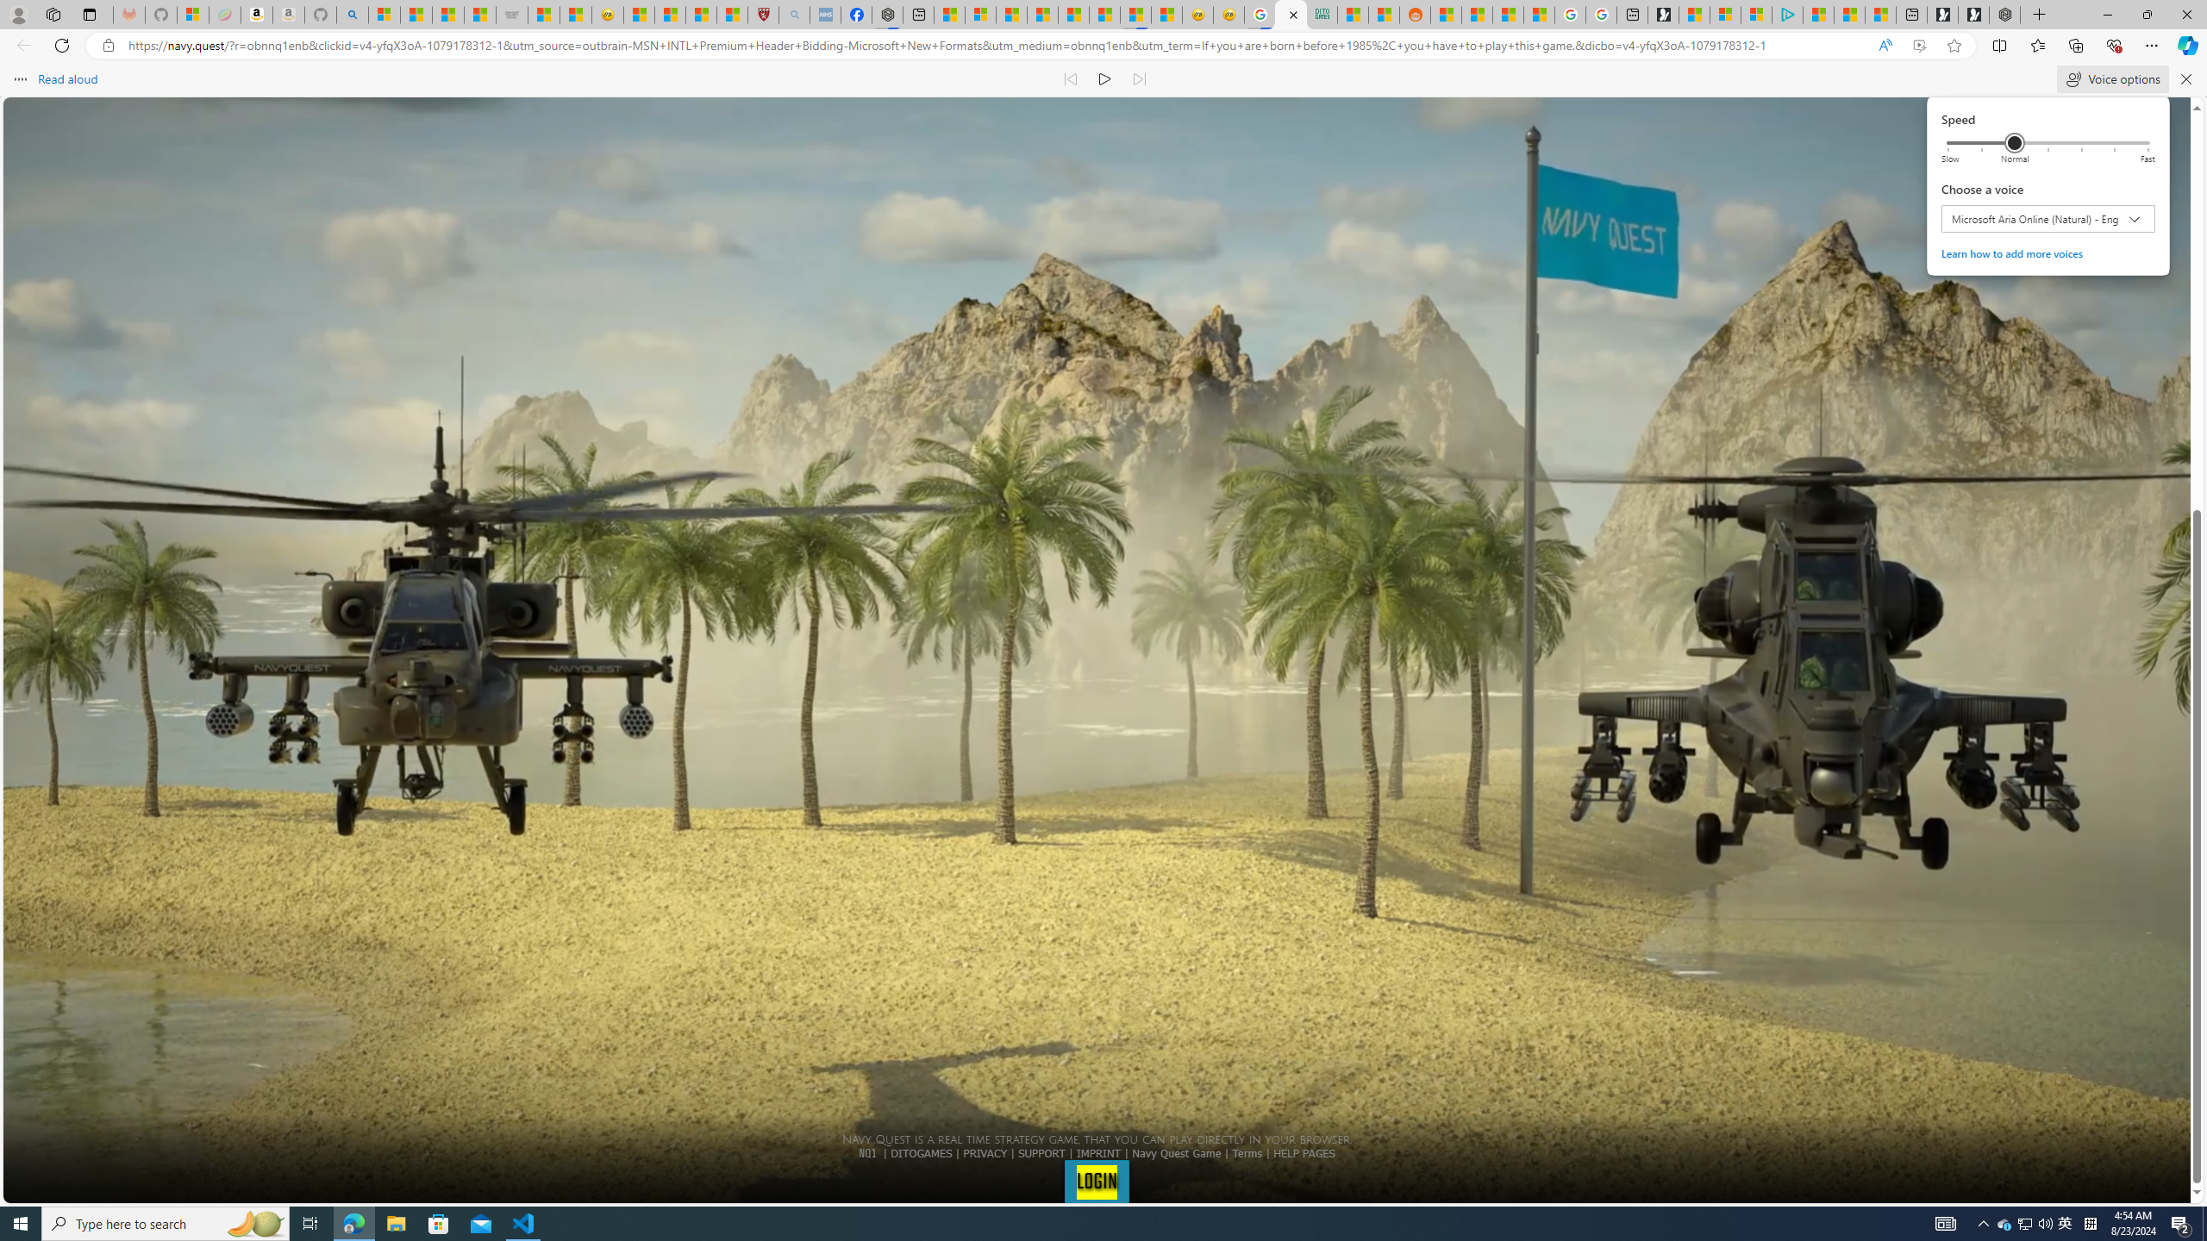 This screenshot has width=2207, height=1241. What do you see at coordinates (1919, 46) in the screenshot?
I see `Enhance video` at bounding box center [1919, 46].